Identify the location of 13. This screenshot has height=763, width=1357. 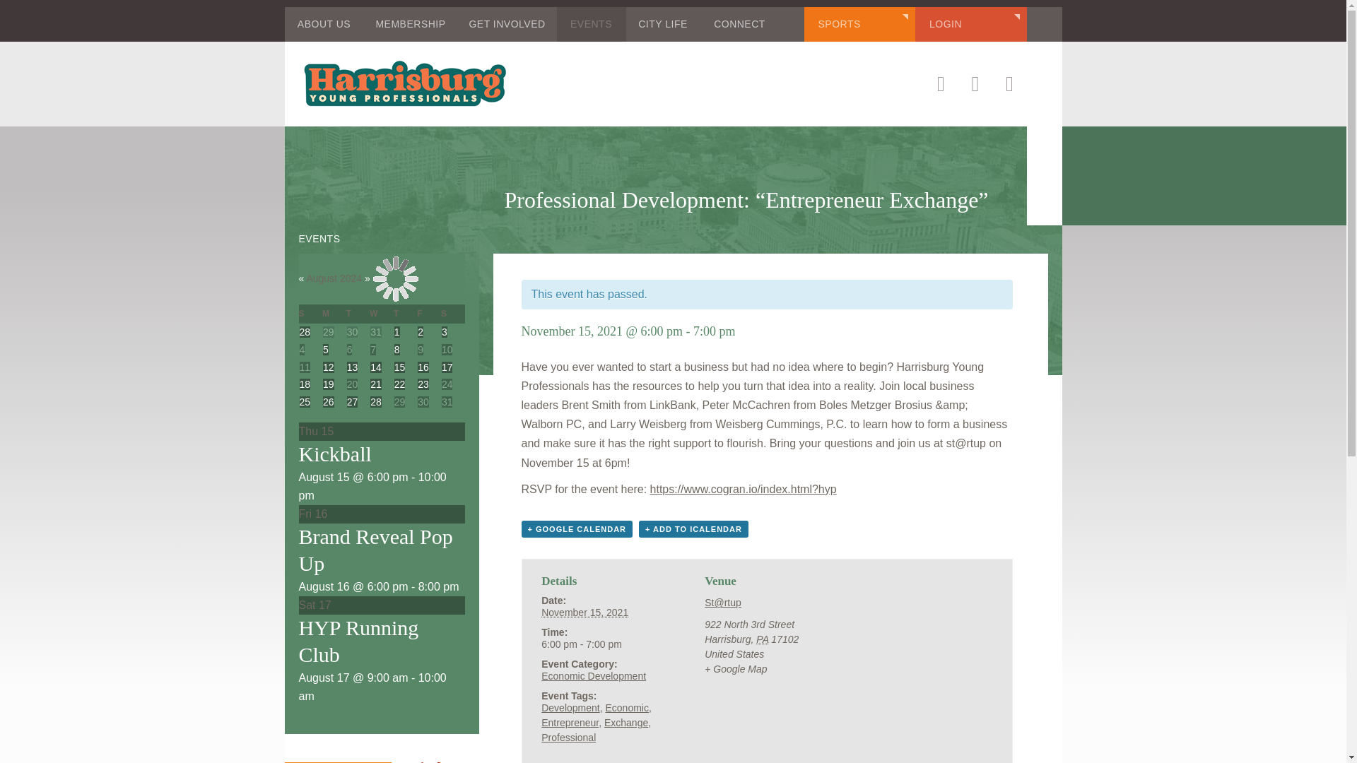
(352, 367).